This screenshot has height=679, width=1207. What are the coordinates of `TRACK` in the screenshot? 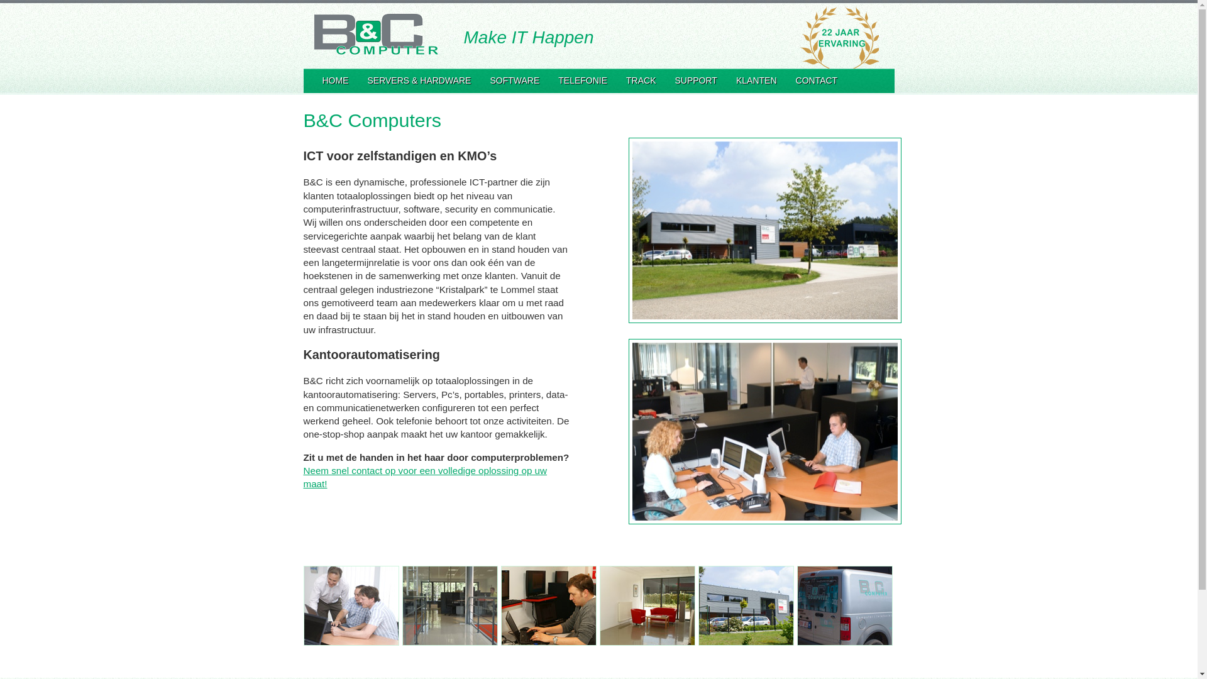 It's located at (641, 81).